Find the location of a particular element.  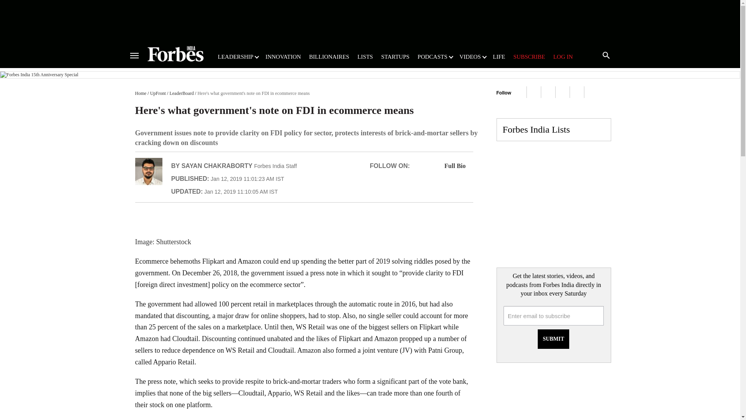

Sayan Chakraborty is located at coordinates (148, 171).